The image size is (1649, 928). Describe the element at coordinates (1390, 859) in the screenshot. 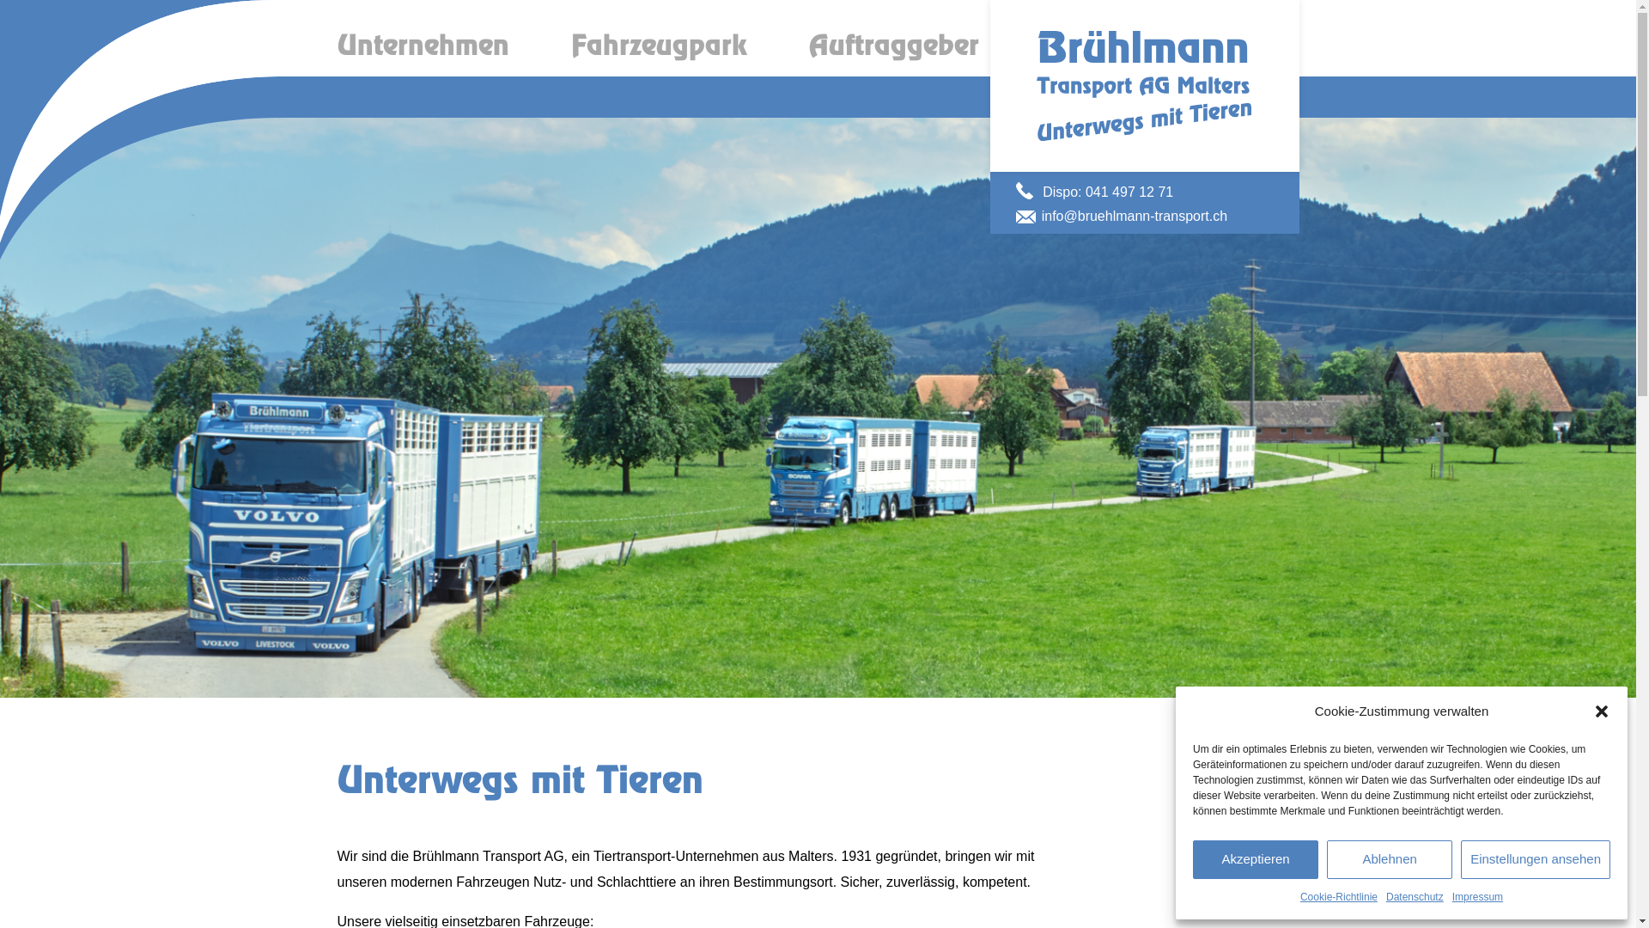

I see `Ablehnen` at that location.